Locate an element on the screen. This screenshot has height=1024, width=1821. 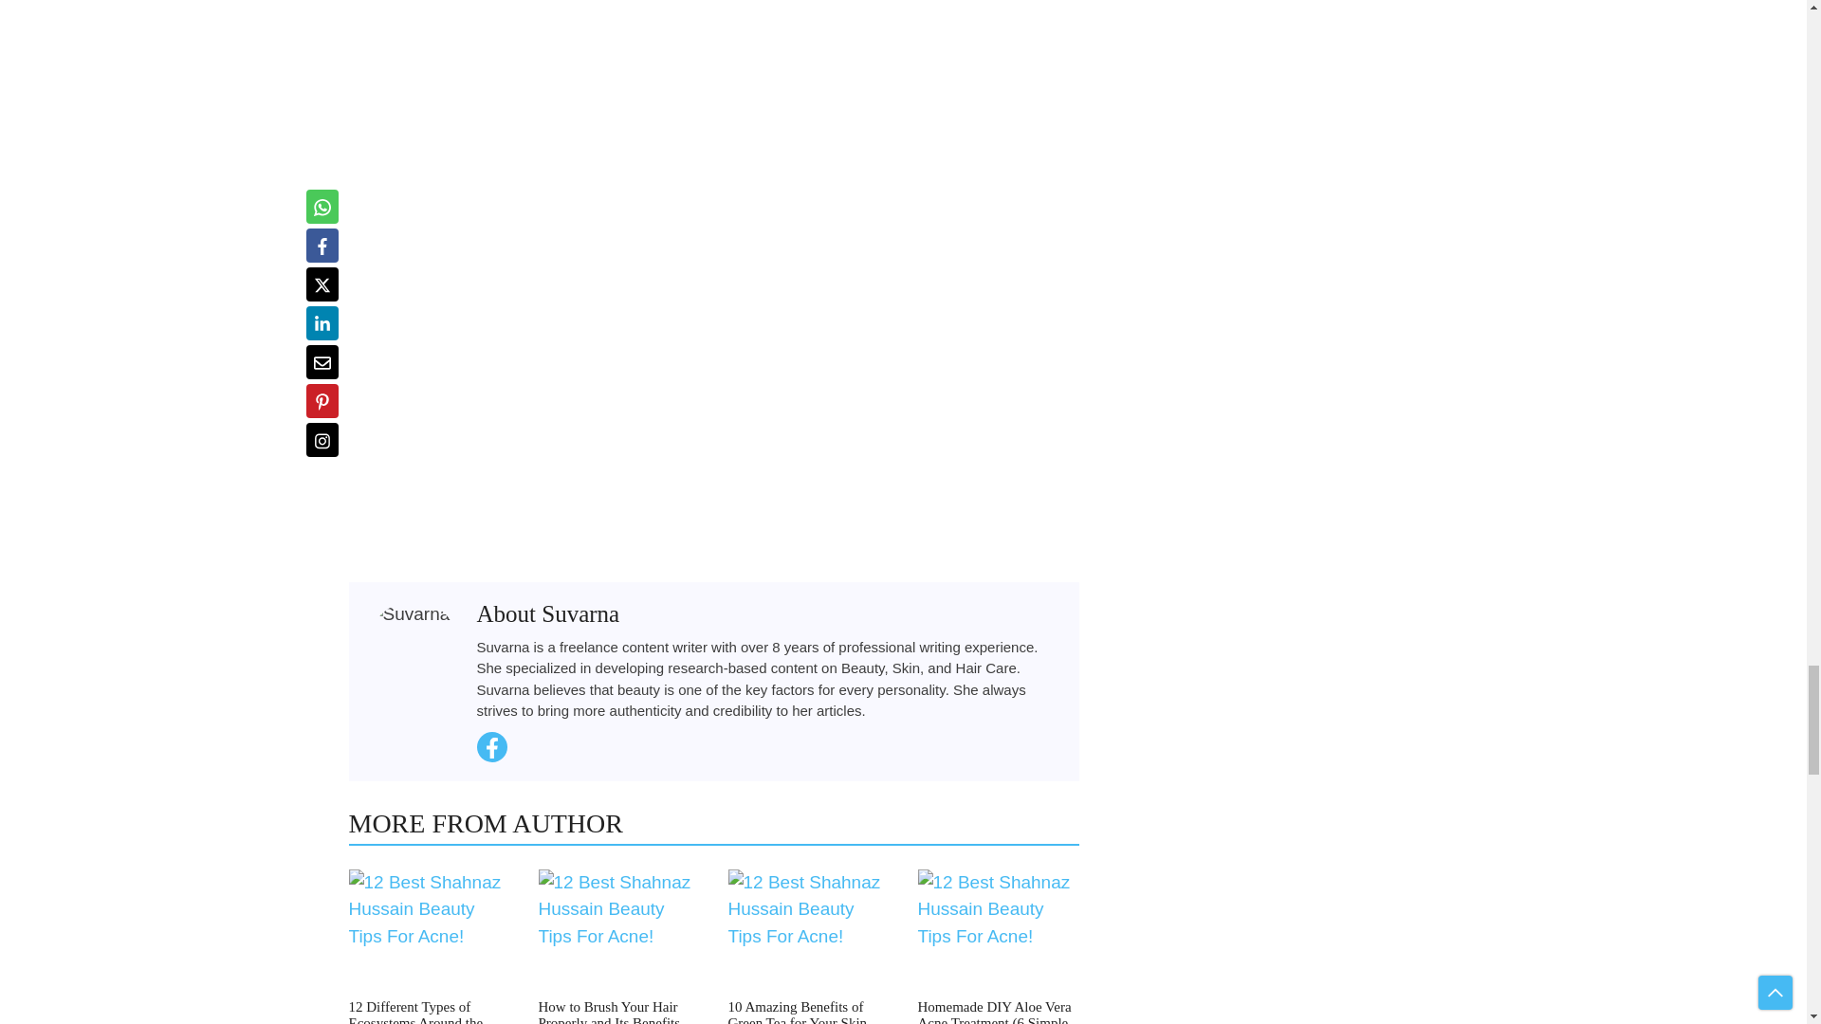
How to Brush Your Hair Properly and Its Benefits is located at coordinates (610, 1012).